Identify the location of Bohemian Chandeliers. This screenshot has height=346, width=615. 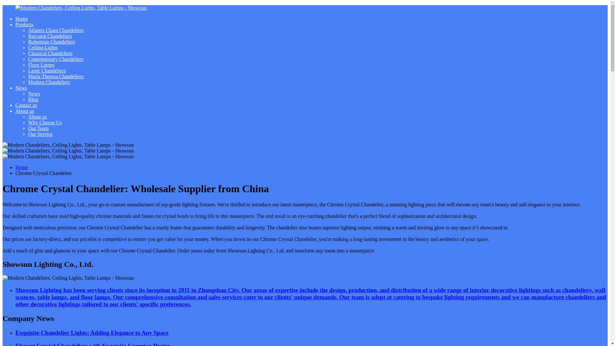
(52, 42).